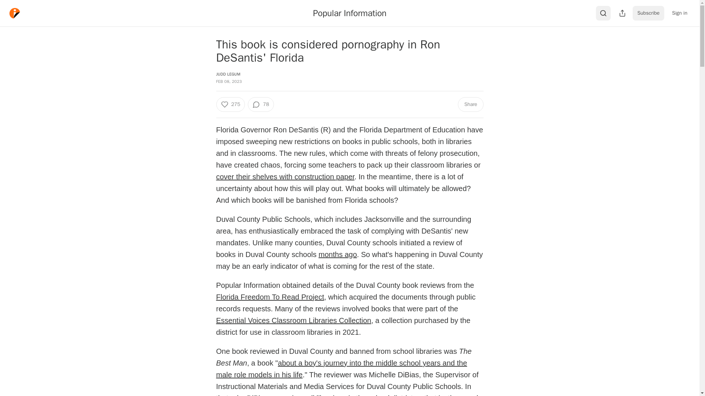 The width and height of the screenshot is (705, 396). I want to click on Subscribe, so click(648, 13).